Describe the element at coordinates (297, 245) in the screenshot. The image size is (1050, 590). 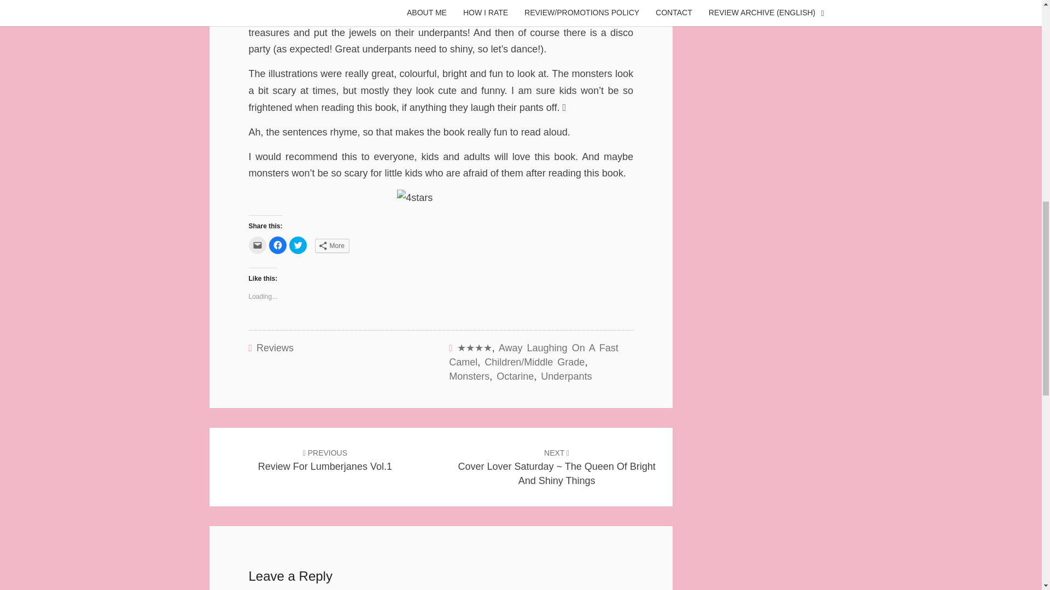
I see `Click to share on Twitter` at that location.